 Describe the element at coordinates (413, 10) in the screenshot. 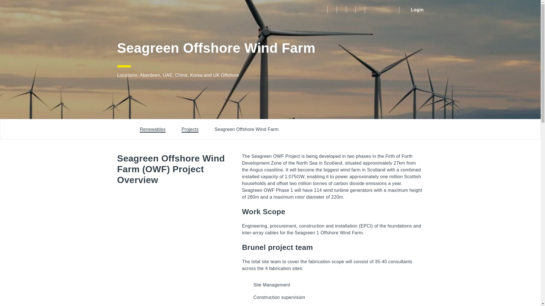

I see `Login` at that location.